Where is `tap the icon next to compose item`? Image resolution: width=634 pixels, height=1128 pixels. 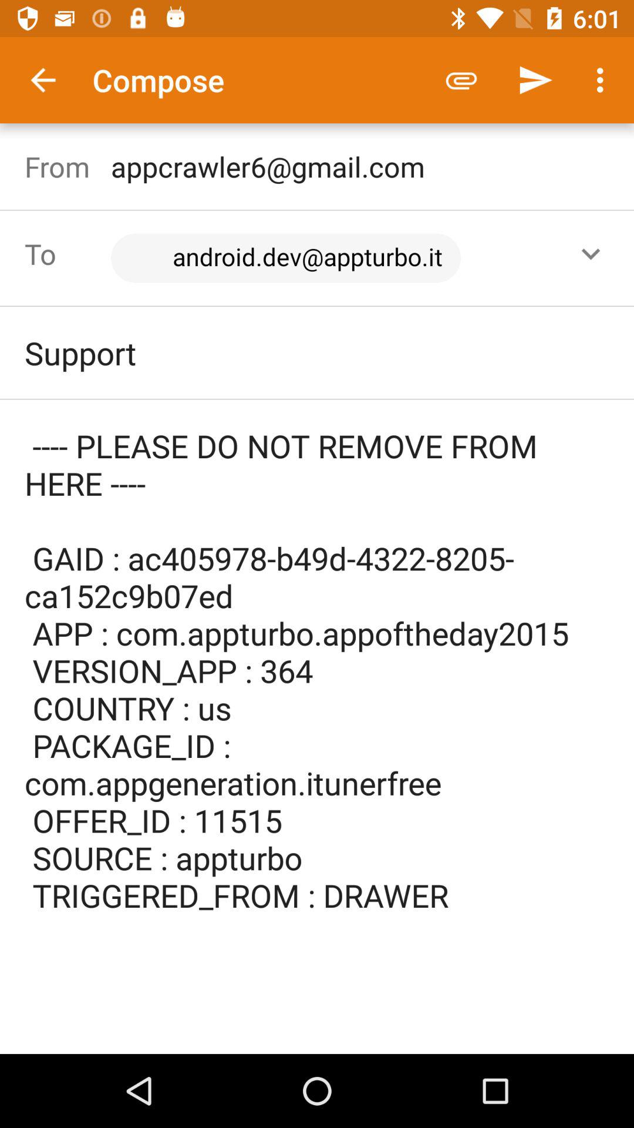 tap the icon next to compose item is located at coordinates (461, 80).